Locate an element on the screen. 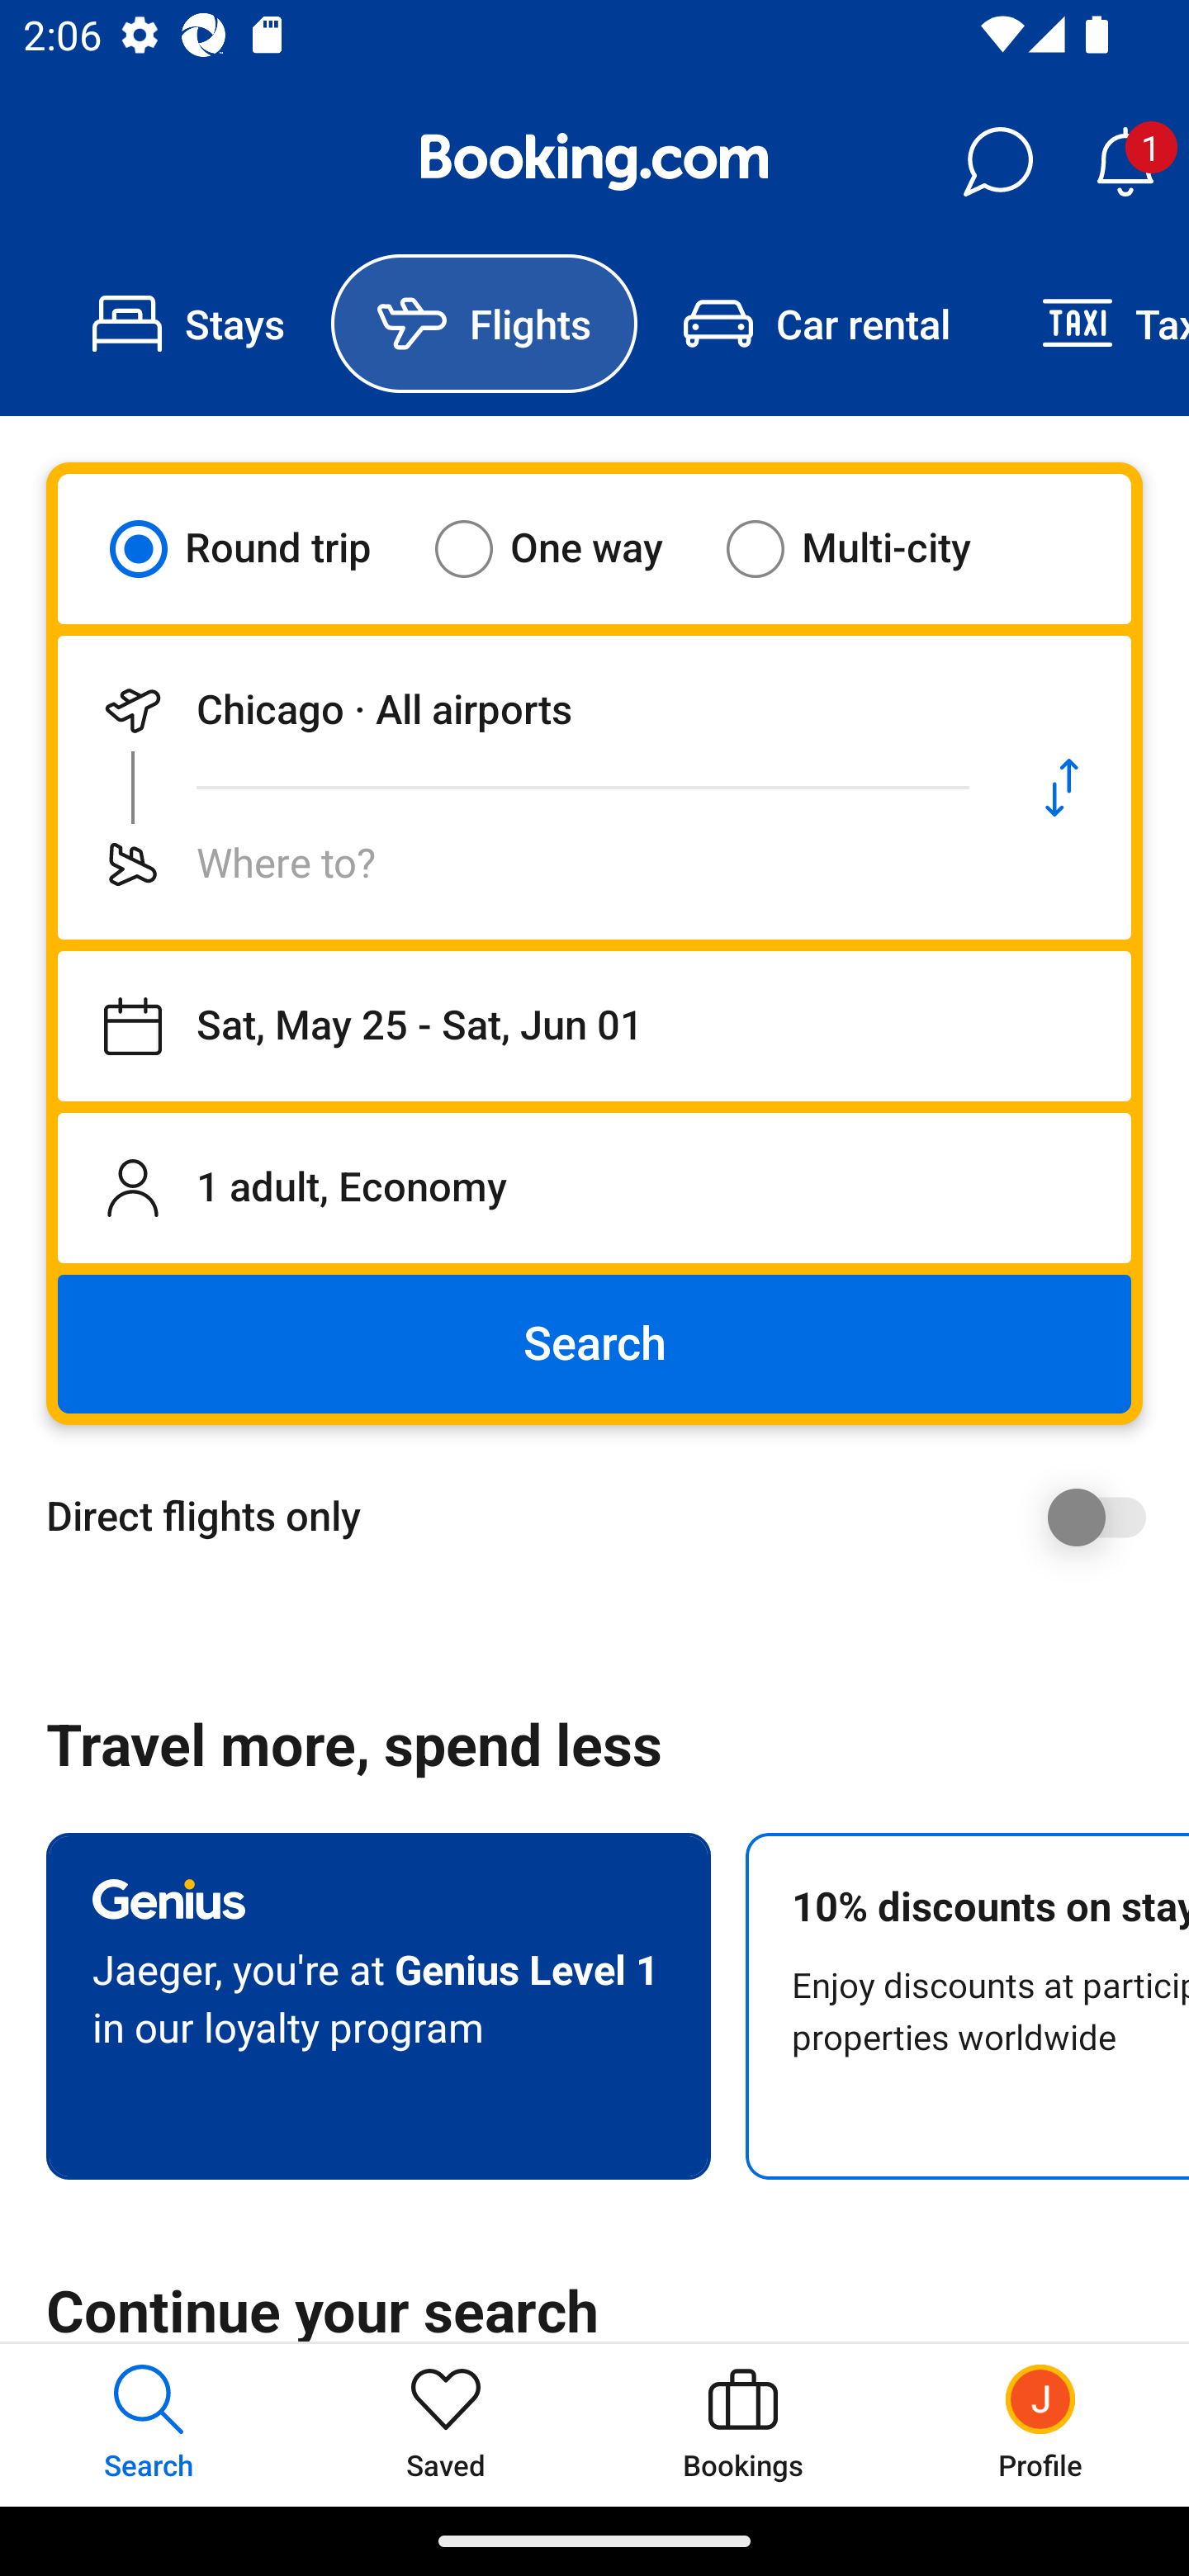  Swap departure location and destination is located at coordinates (1062, 788).